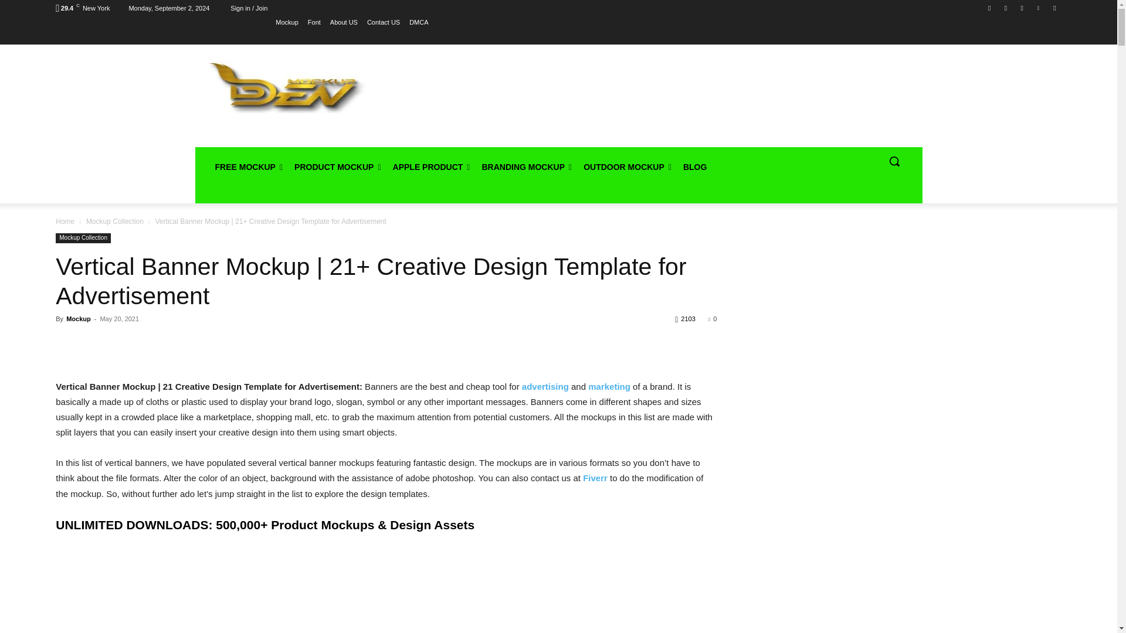 Image resolution: width=1126 pixels, height=633 pixels. I want to click on DMCA, so click(419, 22).